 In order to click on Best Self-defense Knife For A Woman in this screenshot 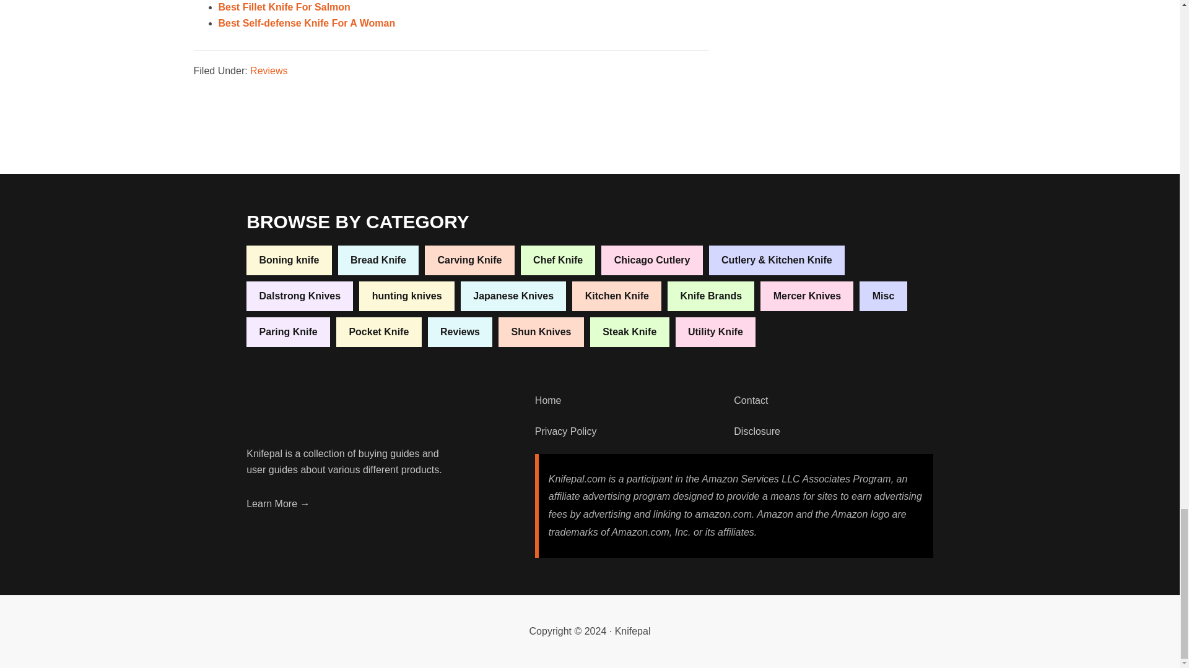, I will do `click(306, 24)`.